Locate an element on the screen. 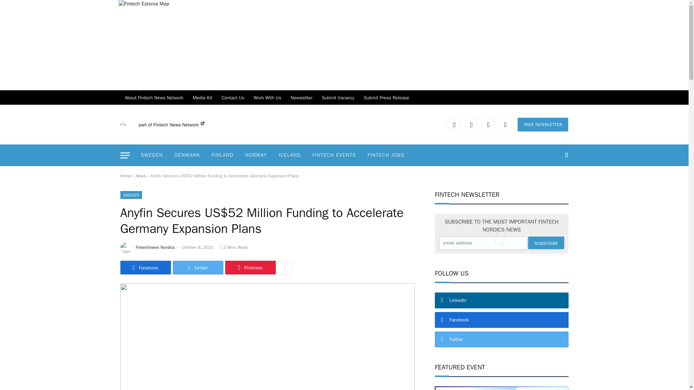  About Fintech News Network is located at coordinates (154, 97).